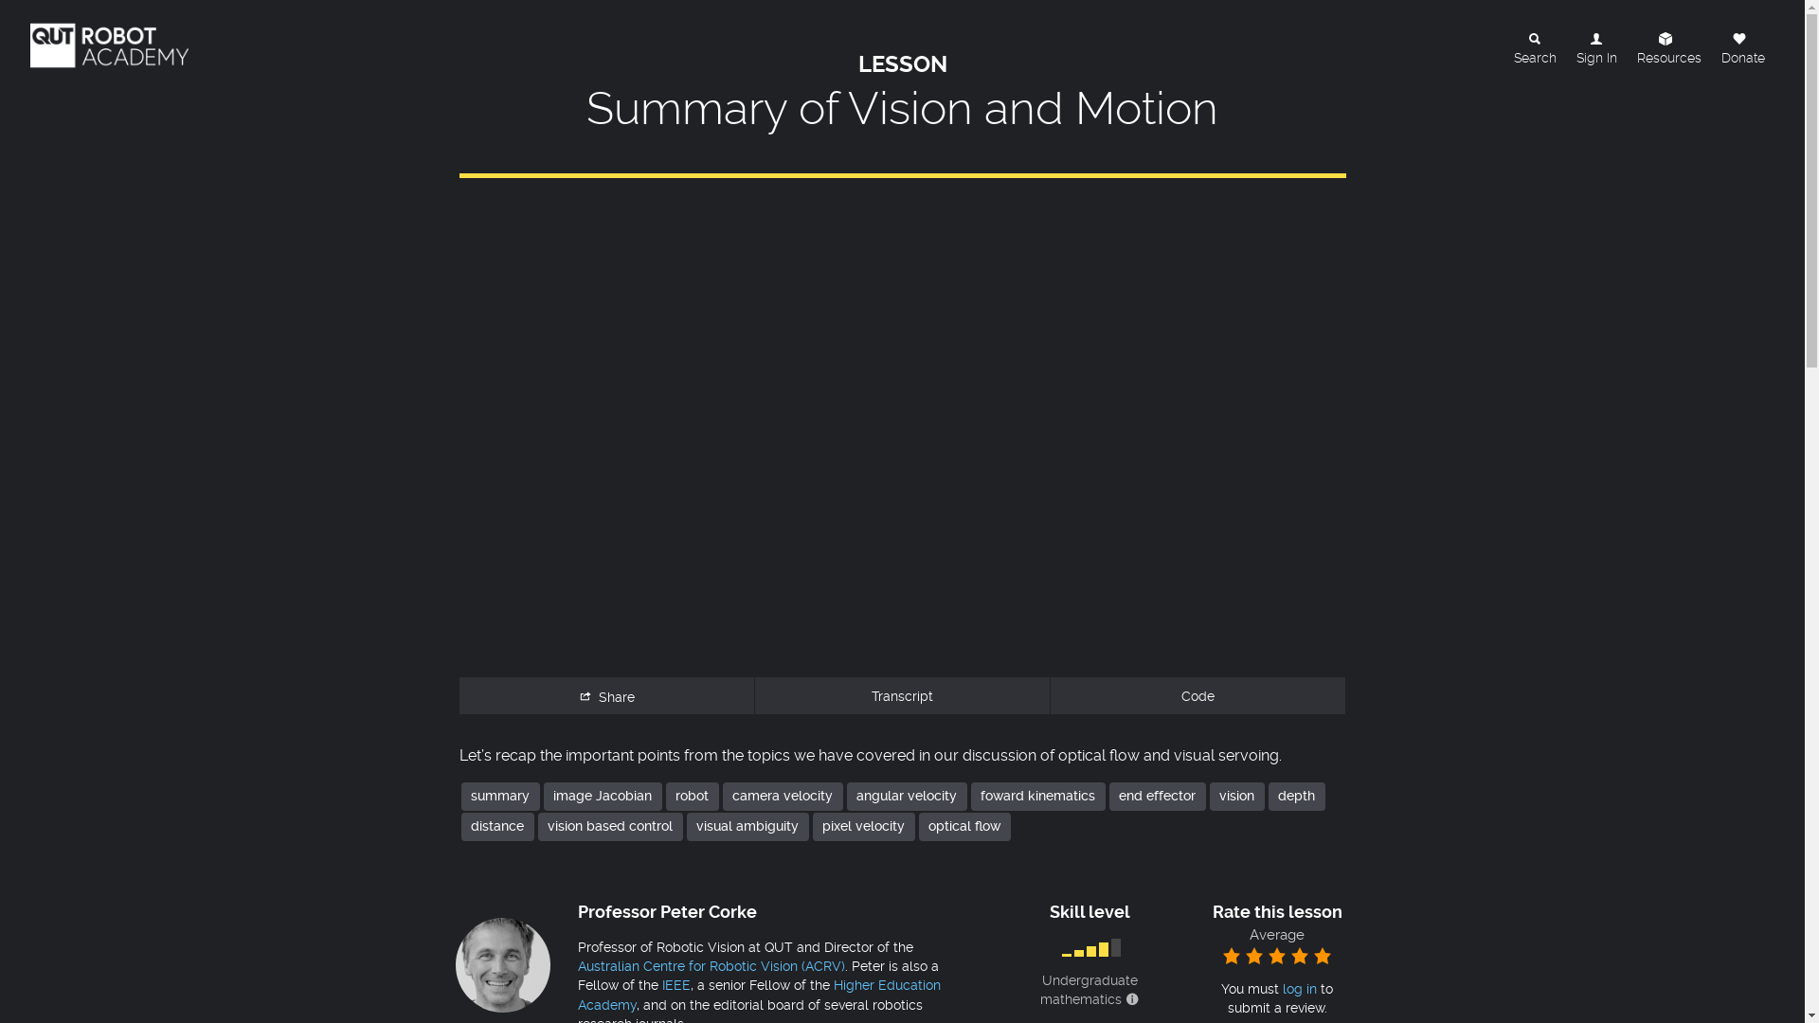  Describe the element at coordinates (1300, 989) in the screenshot. I see `log in` at that location.